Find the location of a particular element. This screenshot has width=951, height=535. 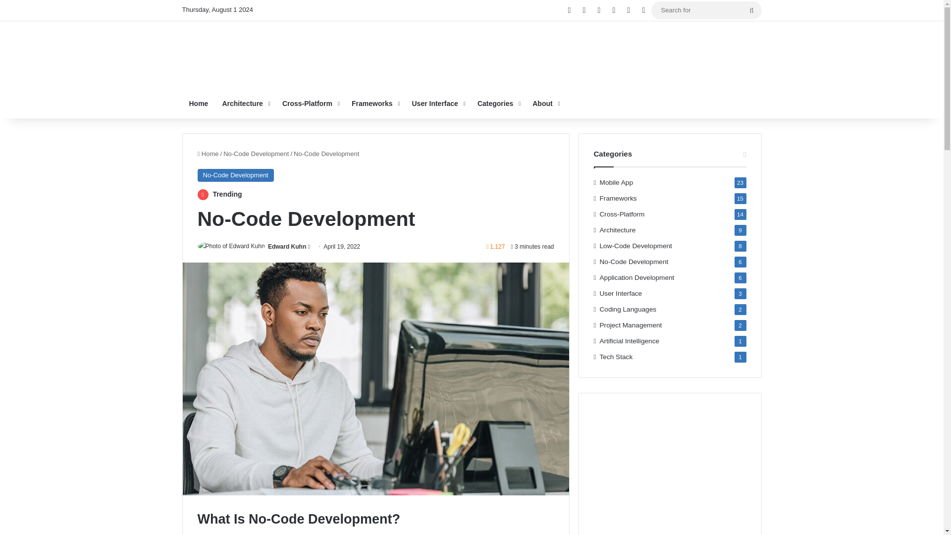

Home is located at coordinates (199, 103).